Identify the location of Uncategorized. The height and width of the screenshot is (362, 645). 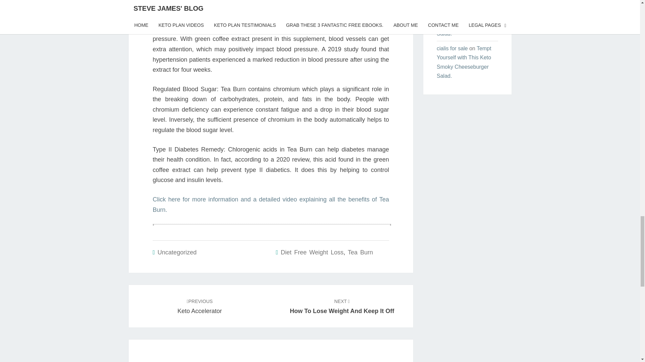
(312, 252).